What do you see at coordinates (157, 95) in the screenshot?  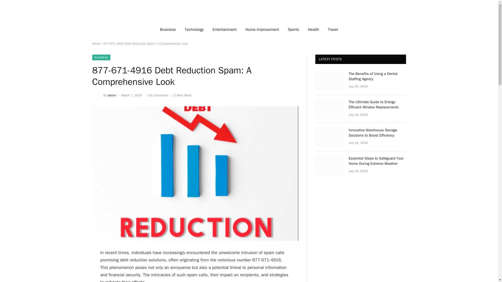 I see `No Comments` at bounding box center [157, 95].